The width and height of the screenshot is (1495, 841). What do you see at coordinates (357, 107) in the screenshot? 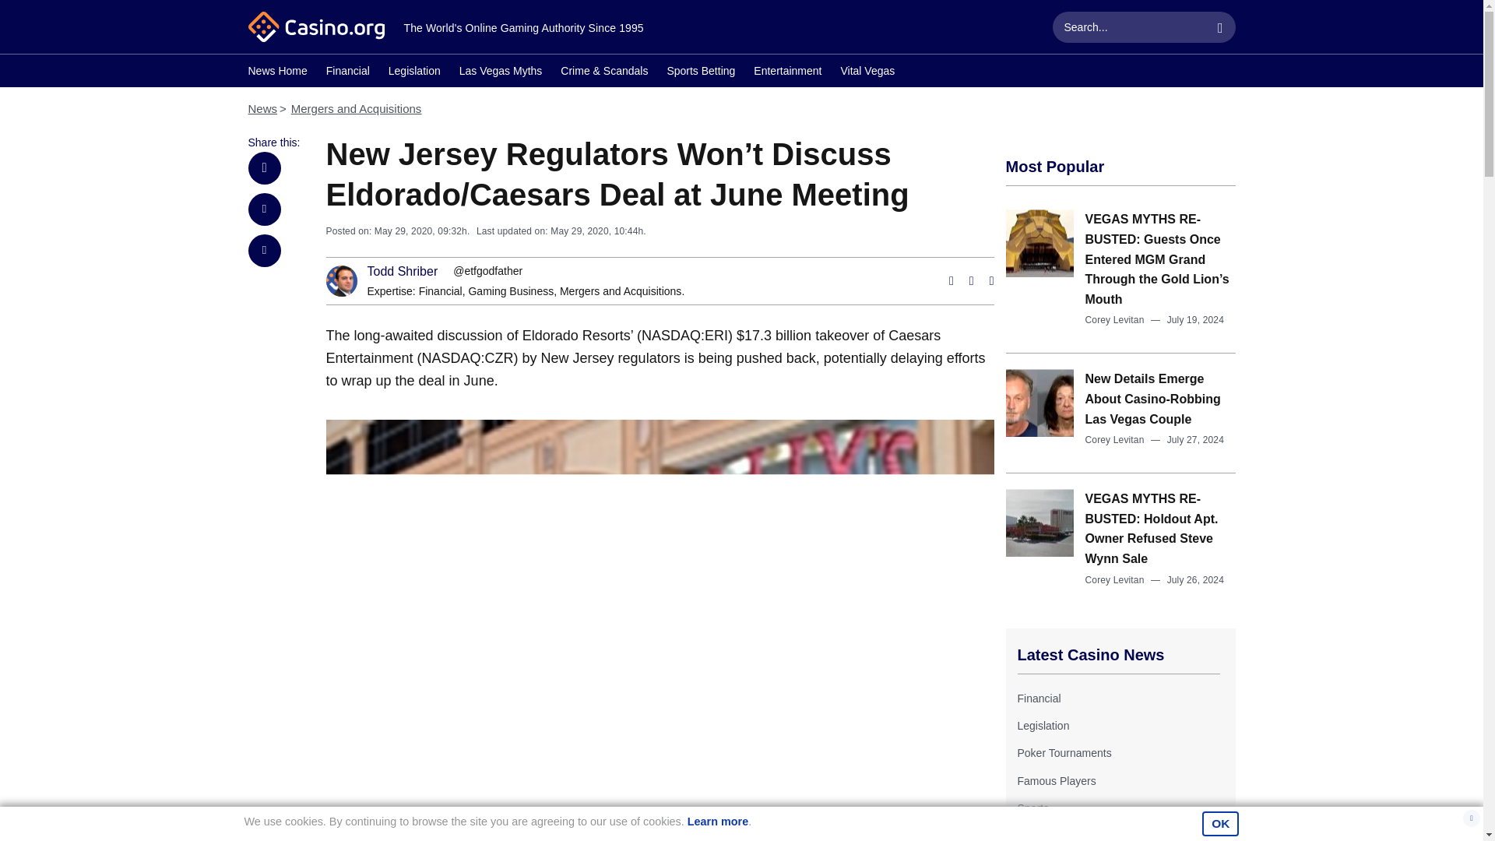
I see `Mergers and Acquisitions` at bounding box center [357, 107].